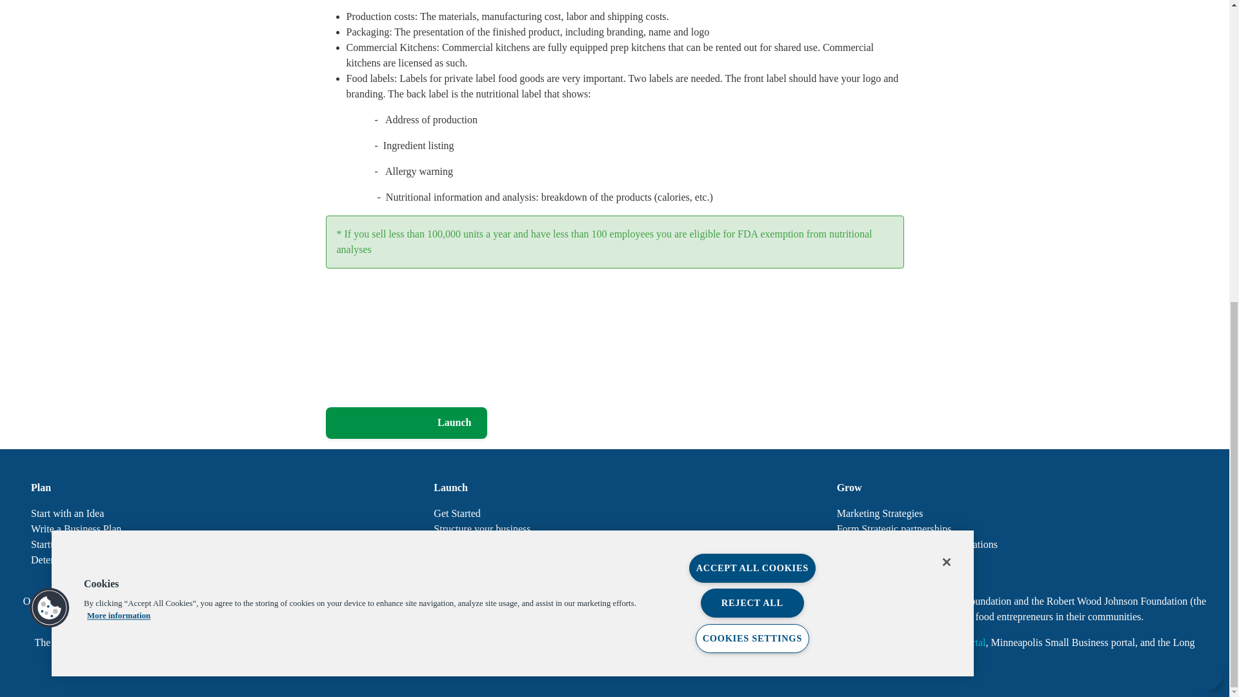  What do you see at coordinates (428, 643) in the screenshot?
I see `Code for America` at bounding box center [428, 643].